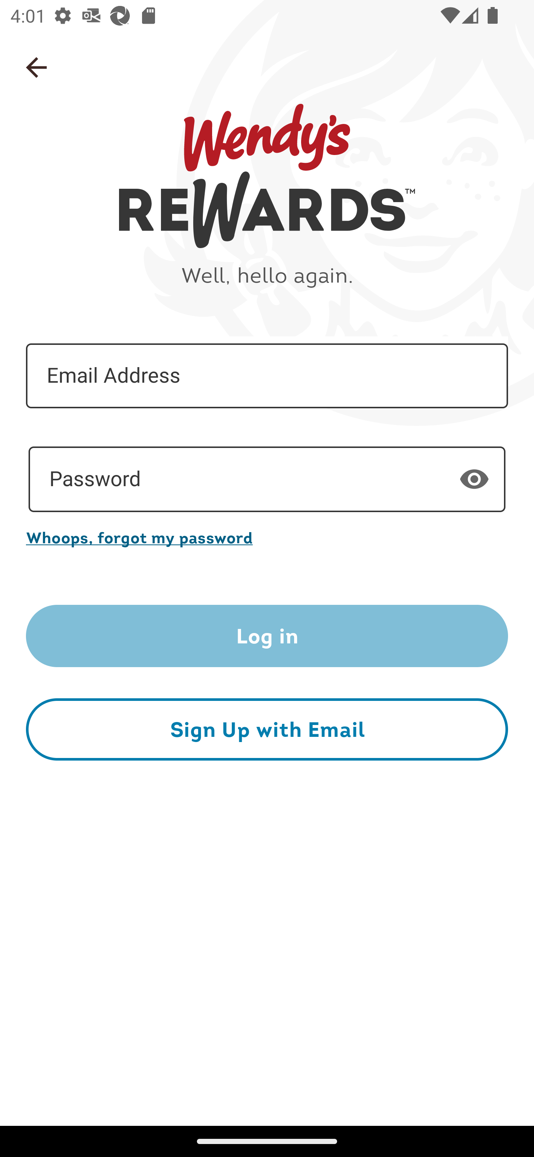  I want to click on Sign Up with Email, so click(267, 729).